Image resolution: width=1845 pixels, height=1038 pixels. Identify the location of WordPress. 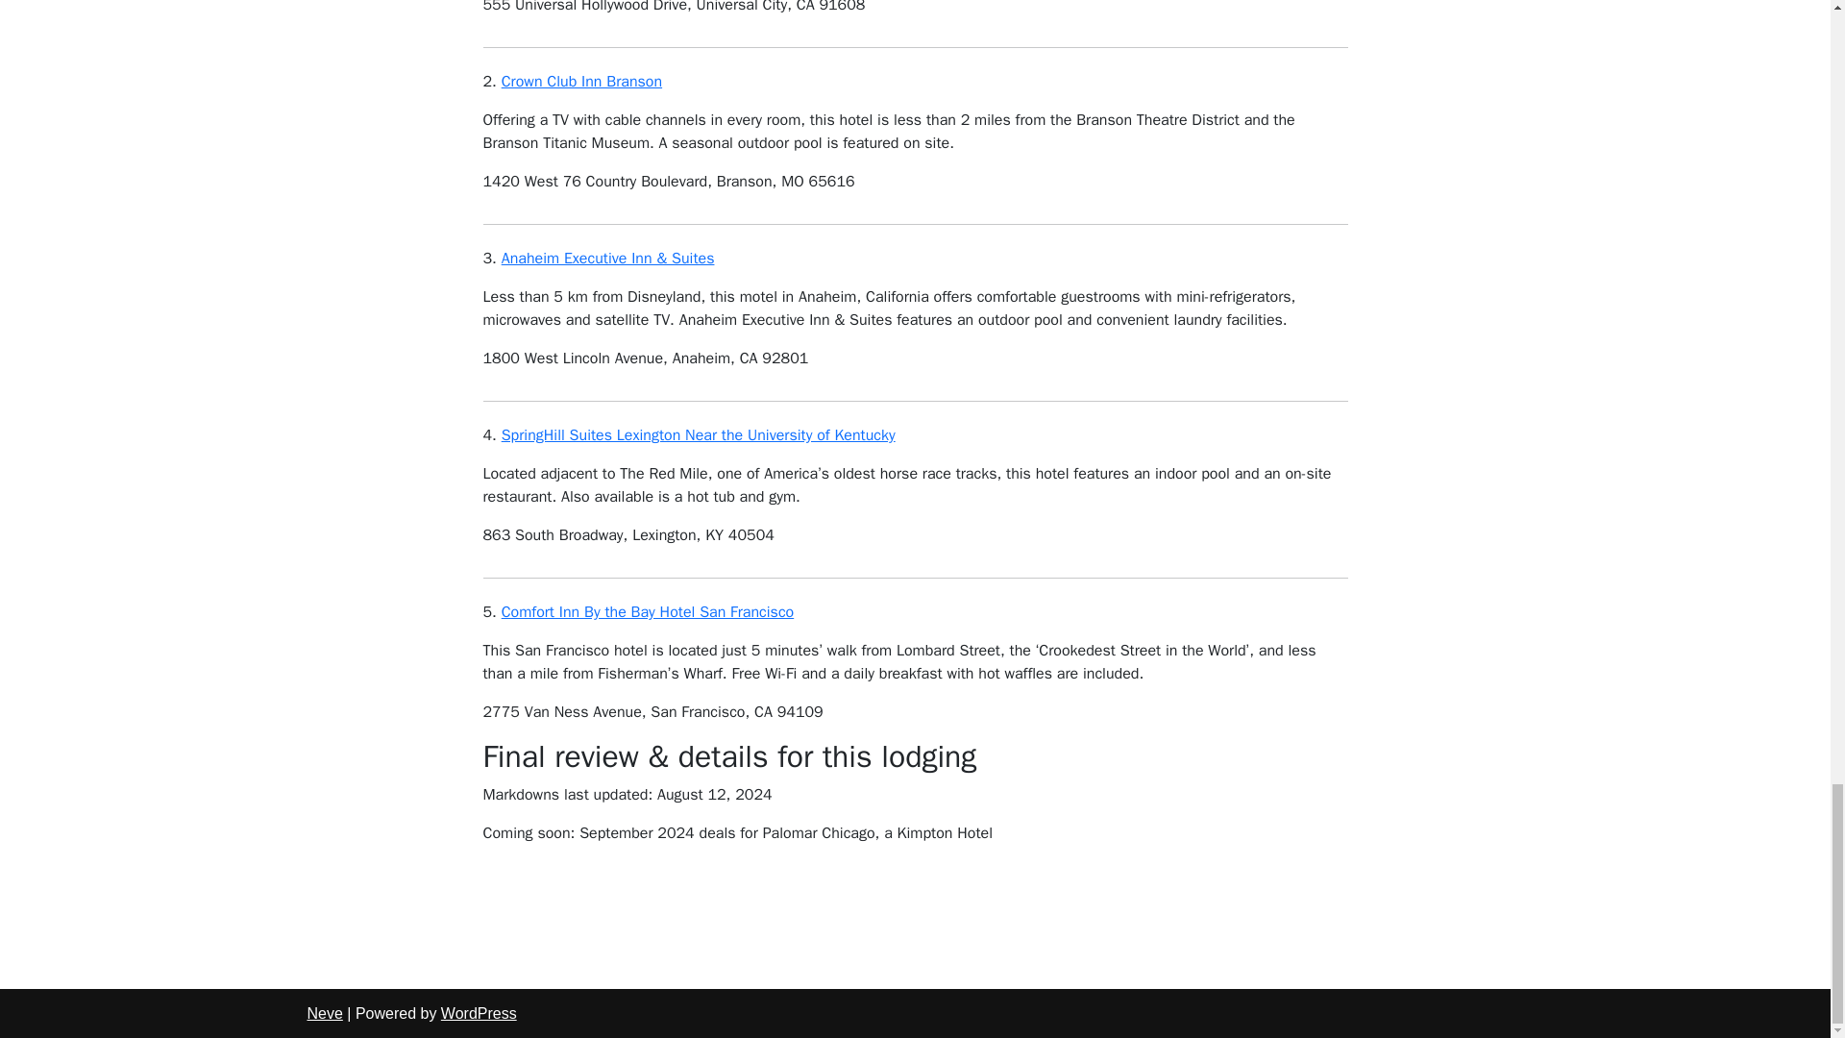
(479, 1013).